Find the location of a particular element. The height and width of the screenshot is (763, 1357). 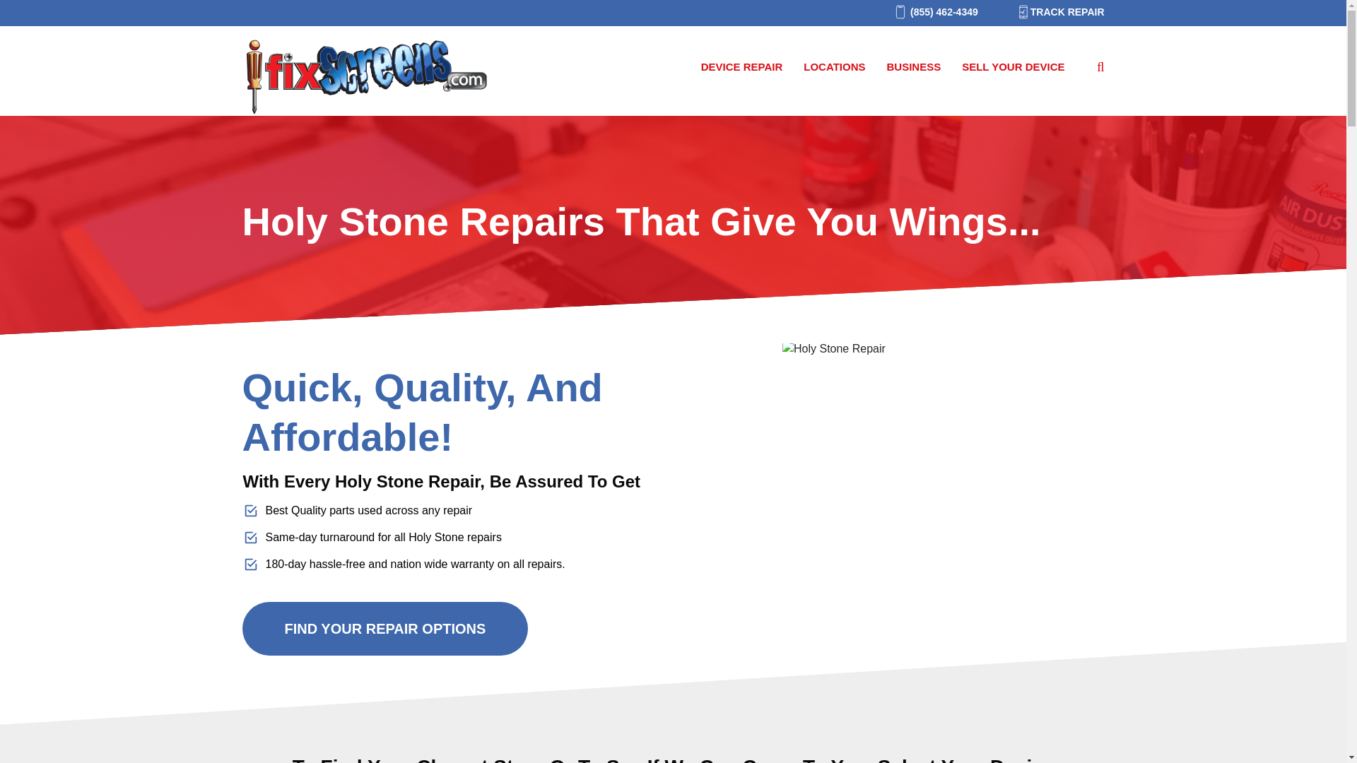

TRACK REPAIR is located at coordinates (1055, 12).